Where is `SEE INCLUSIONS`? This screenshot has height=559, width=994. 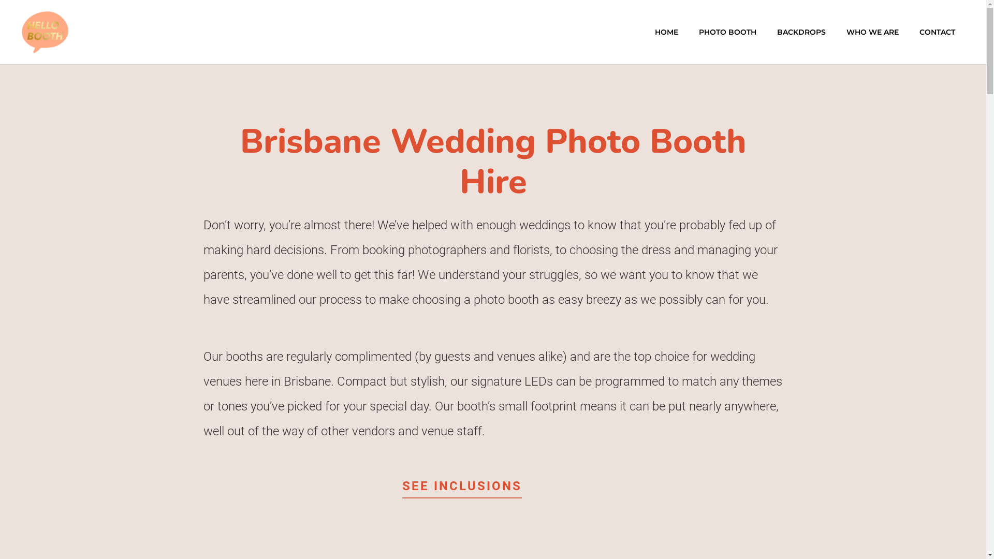
SEE INCLUSIONS is located at coordinates (462, 489).